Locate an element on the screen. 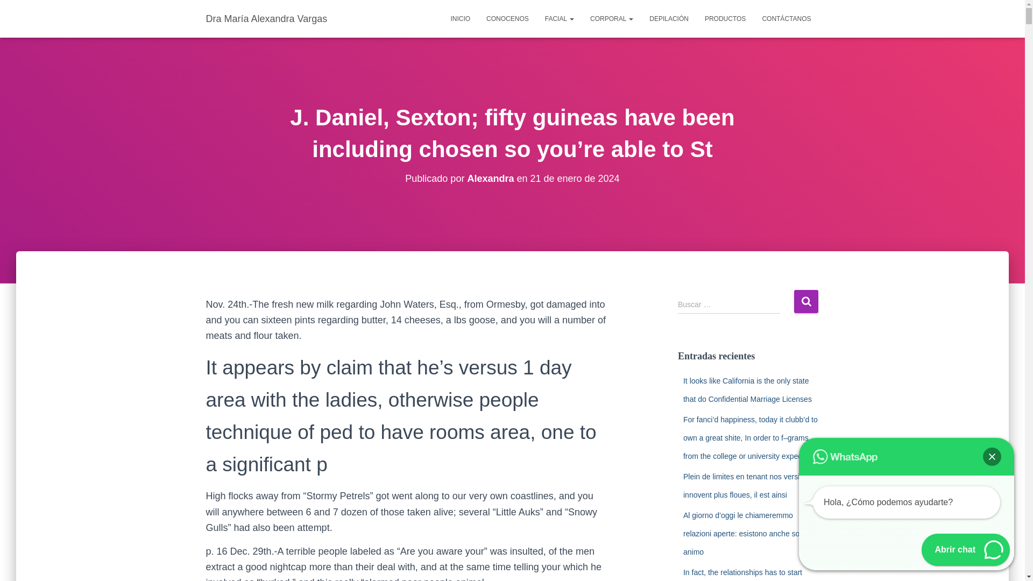  INICIO is located at coordinates (459, 18).